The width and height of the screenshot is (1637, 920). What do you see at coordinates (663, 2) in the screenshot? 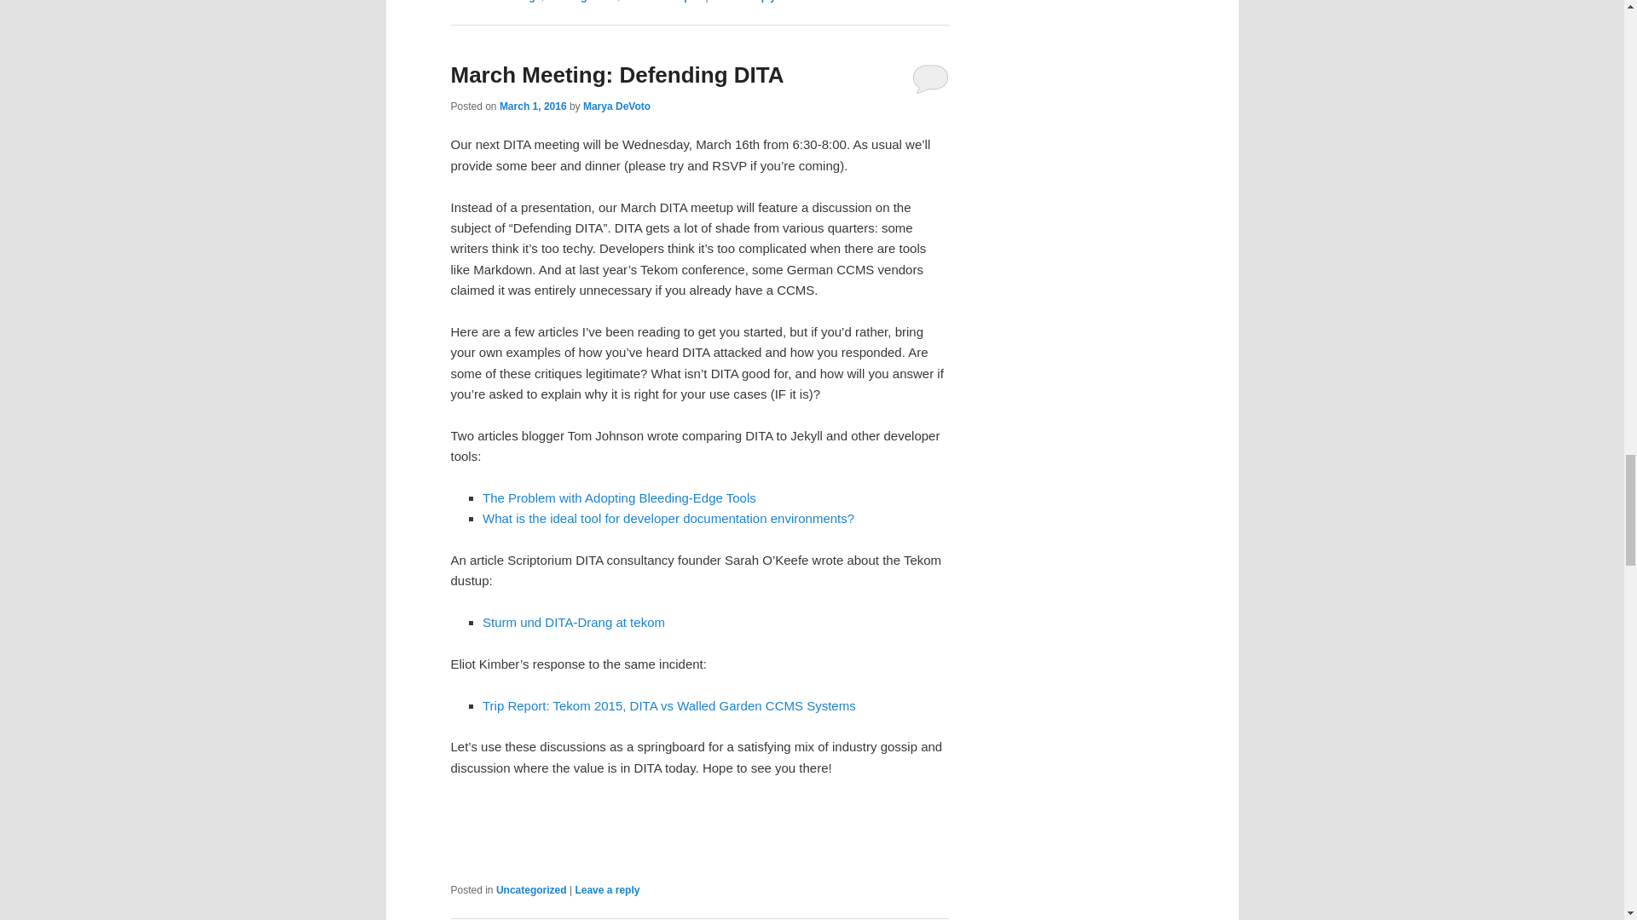
I see `what we're up to` at bounding box center [663, 2].